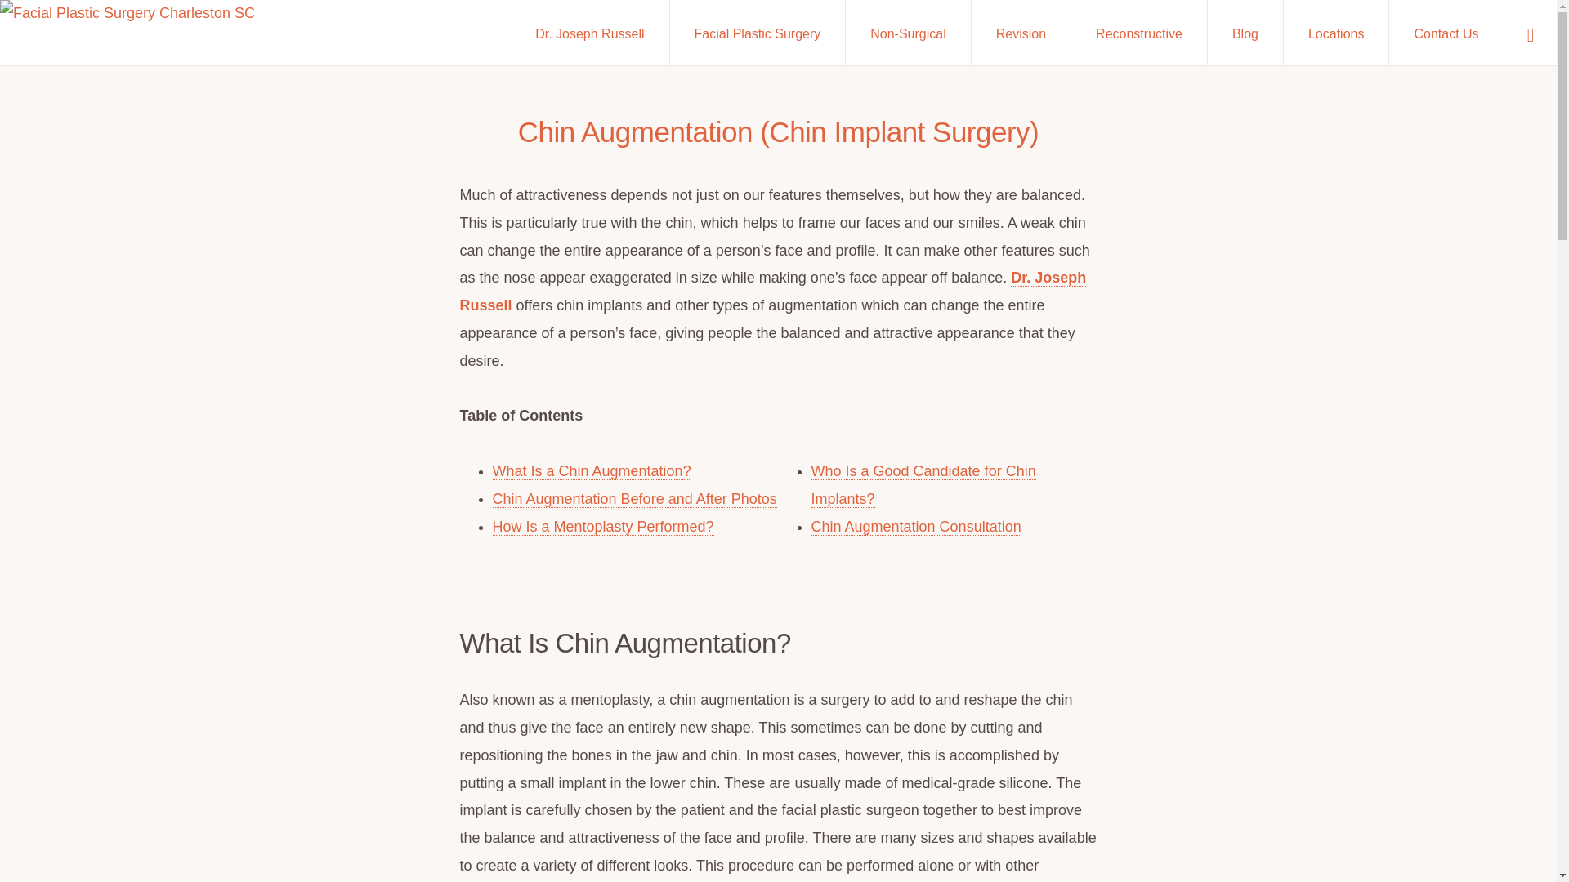 The image size is (1569, 882). Describe the element at coordinates (757, 33) in the screenshot. I see `Facial Plastic Surgery Procedures` at that location.